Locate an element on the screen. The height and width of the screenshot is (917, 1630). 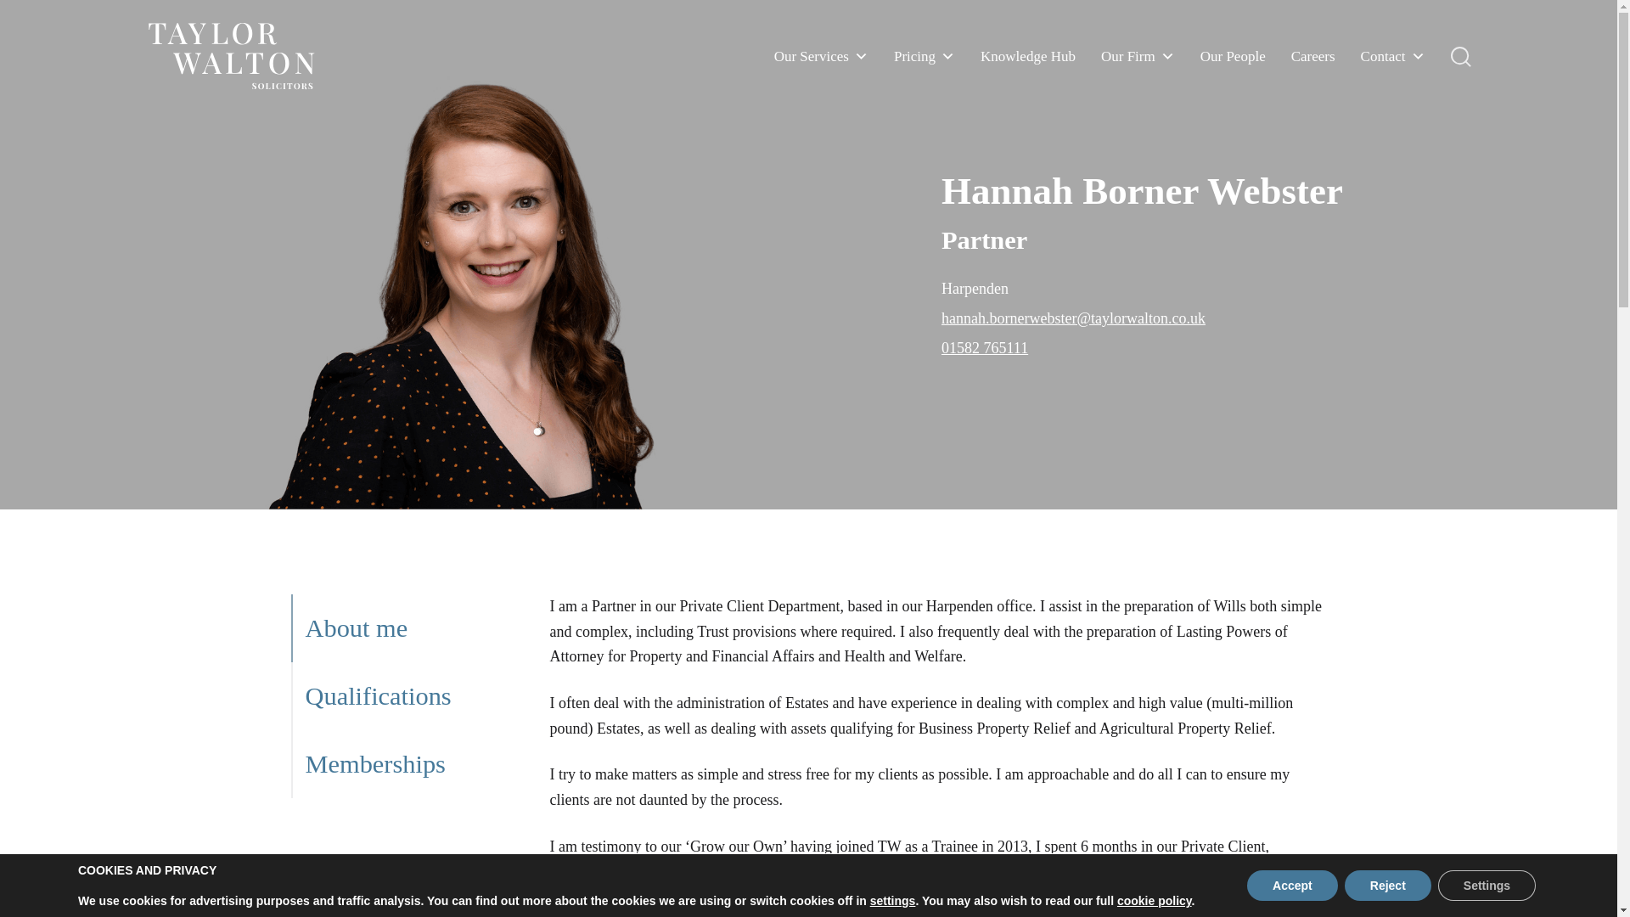
Pricing is located at coordinates (925, 57).